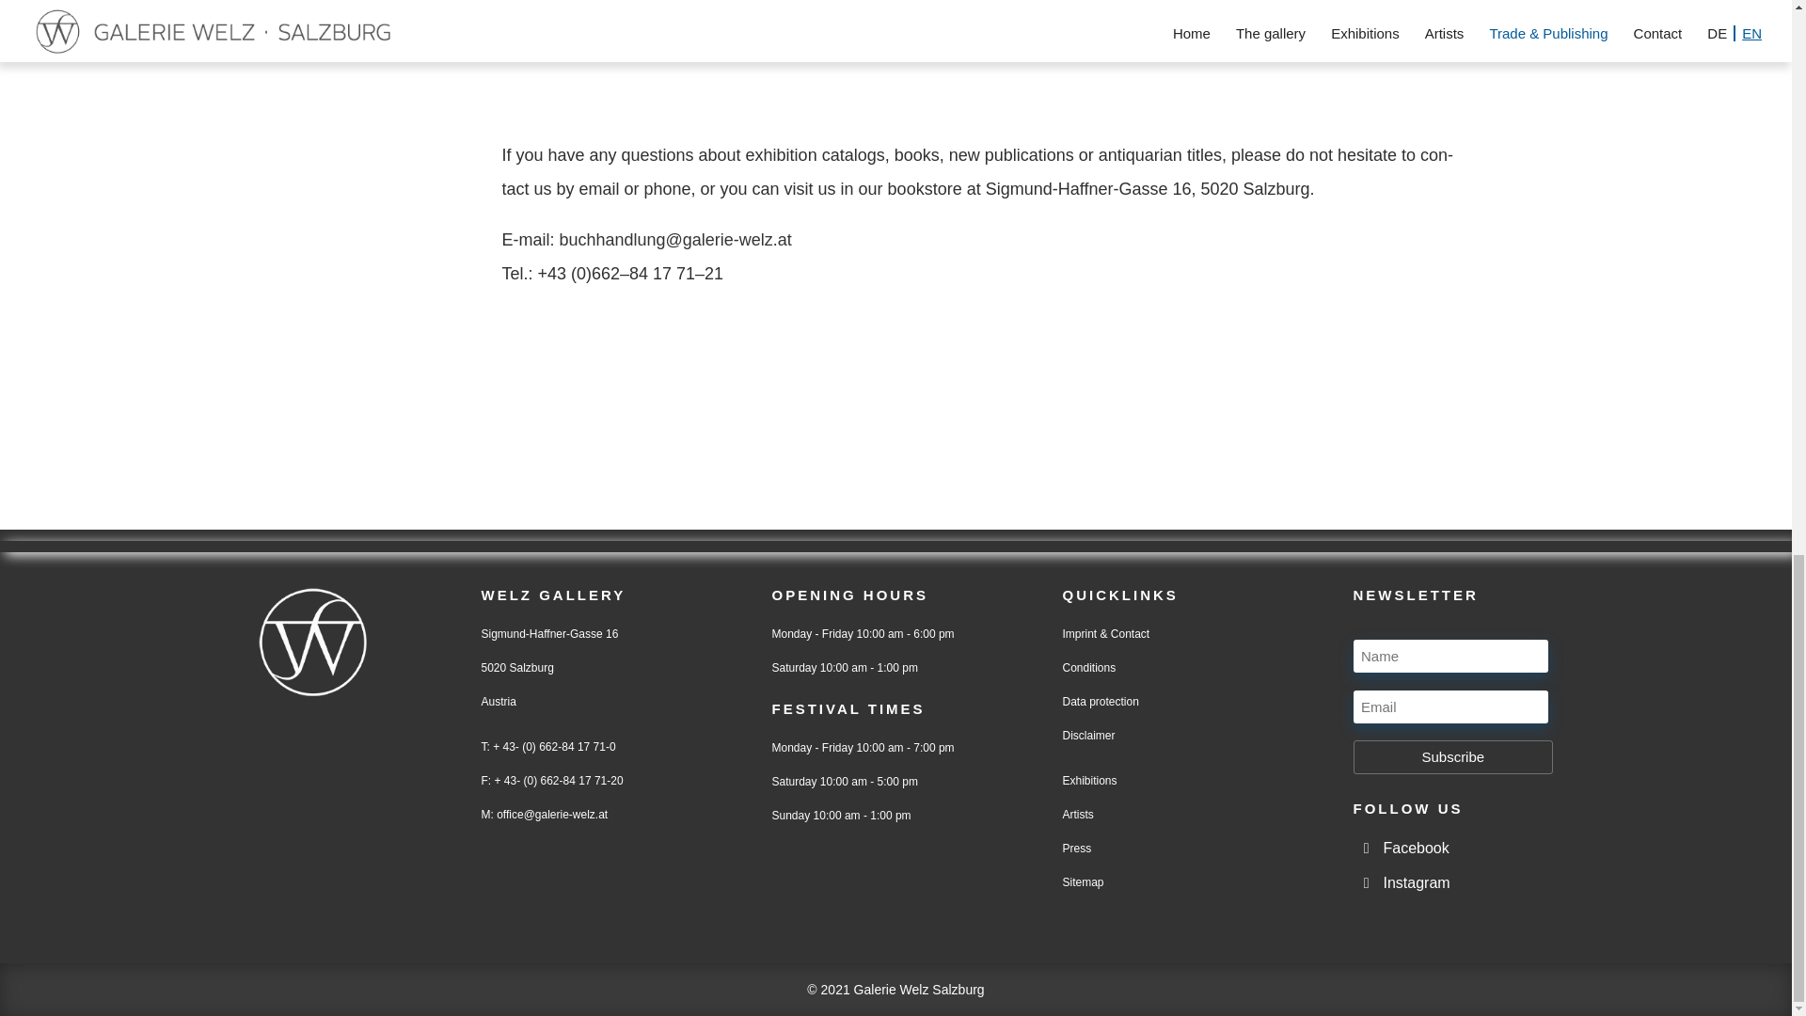 This screenshot has height=1016, width=1806. What do you see at coordinates (1101, 701) in the screenshot?
I see `Data protection of the Galerie Welz` at bounding box center [1101, 701].